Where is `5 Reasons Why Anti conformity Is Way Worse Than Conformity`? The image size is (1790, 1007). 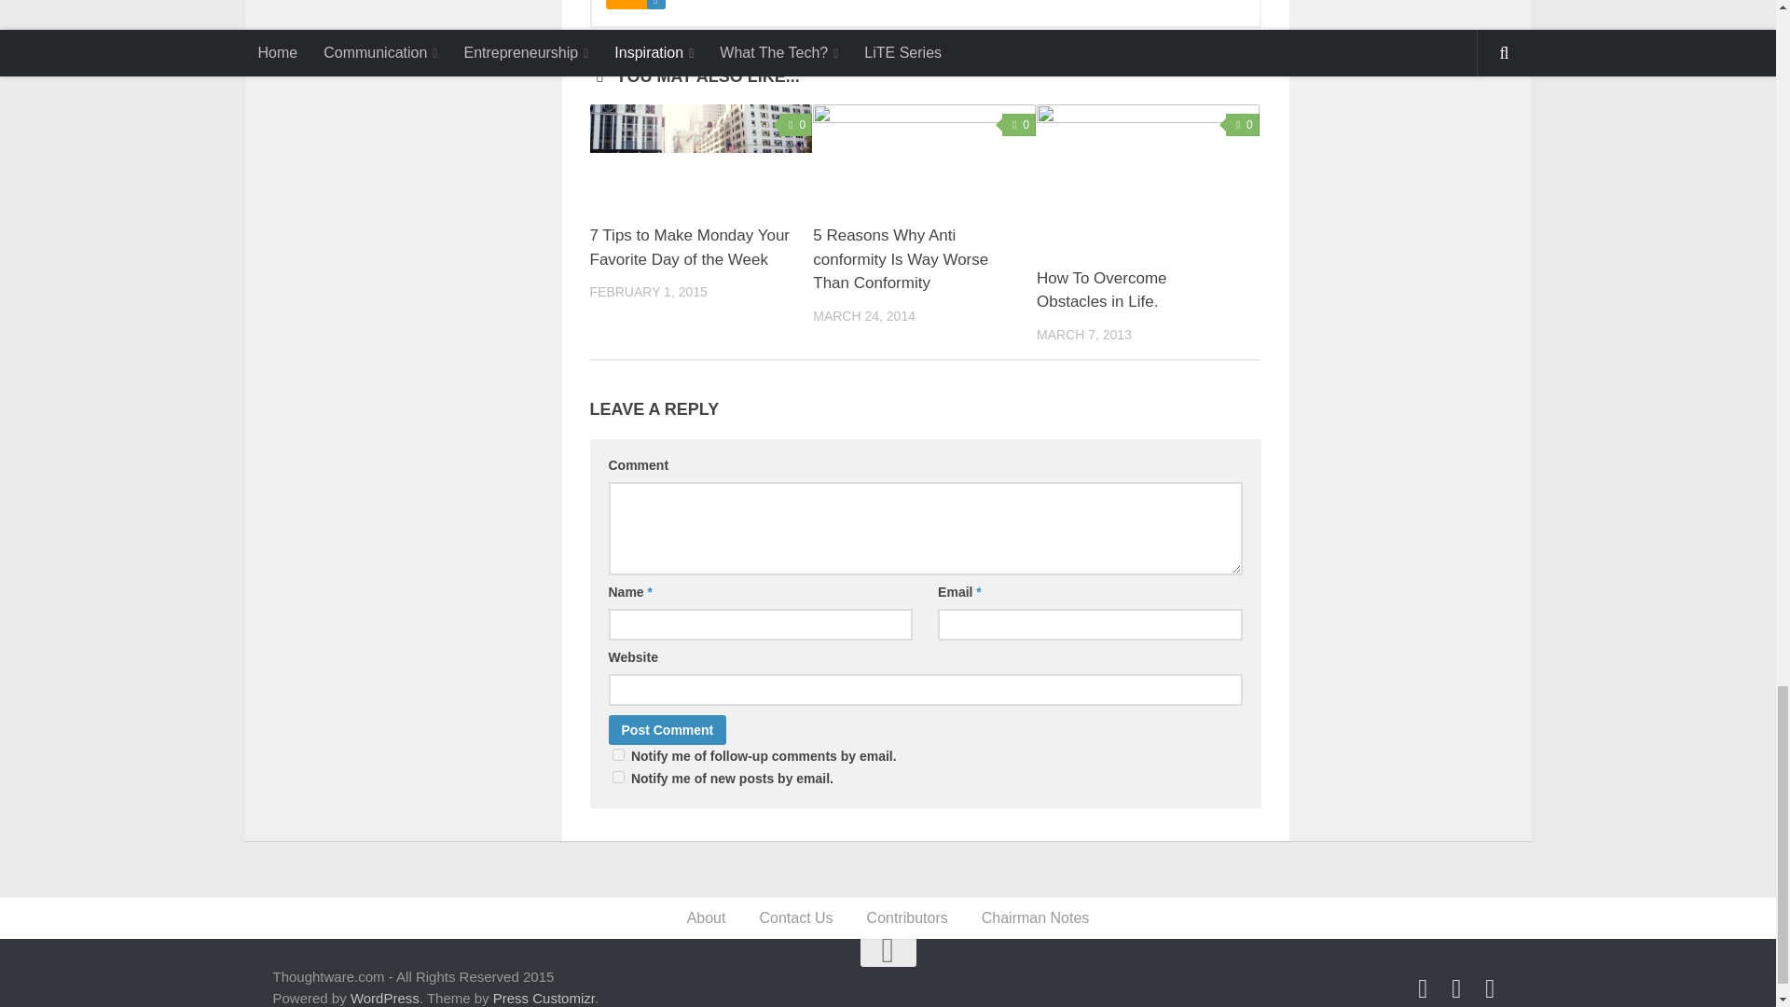
5 Reasons Why Anti conformity Is Way Worse Than Conformity is located at coordinates (900, 259).